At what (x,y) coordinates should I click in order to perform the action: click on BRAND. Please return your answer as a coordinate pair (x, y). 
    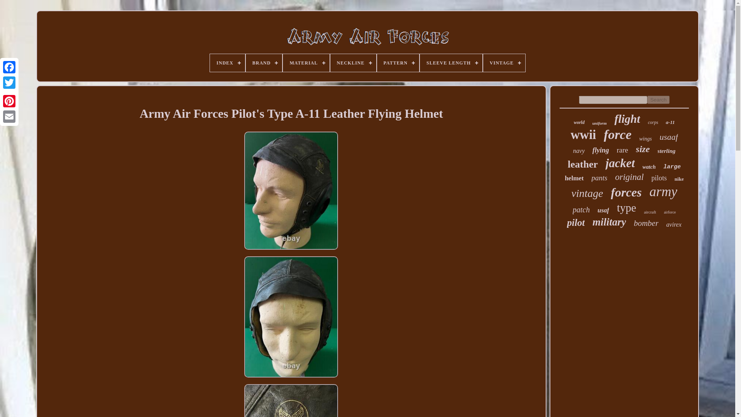
    Looking at the image, I should click on (264, 63).